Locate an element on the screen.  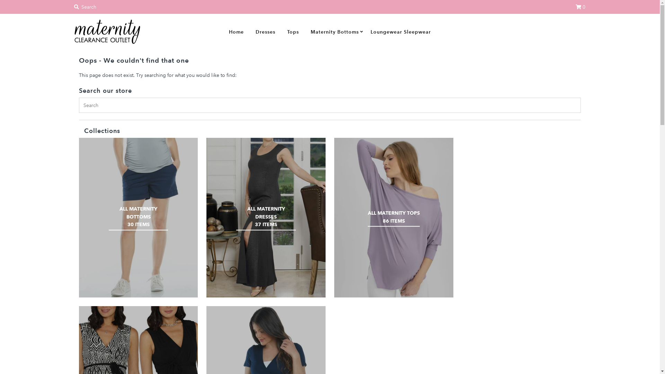
0 is located at coordinates (580, 7).